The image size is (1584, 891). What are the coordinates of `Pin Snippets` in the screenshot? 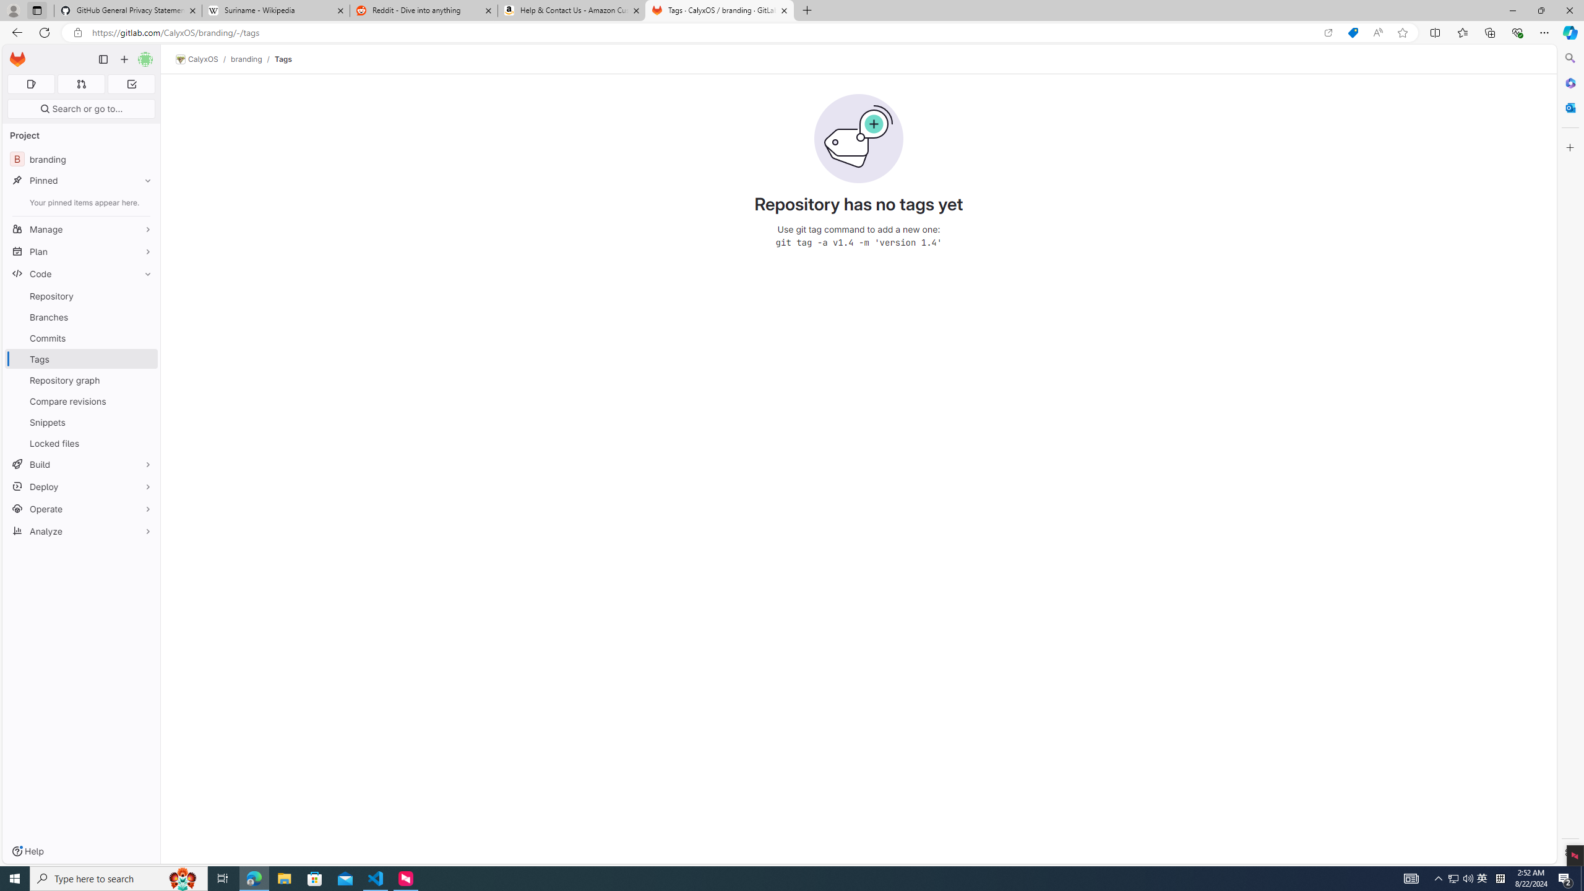 It's located at (145, 422).